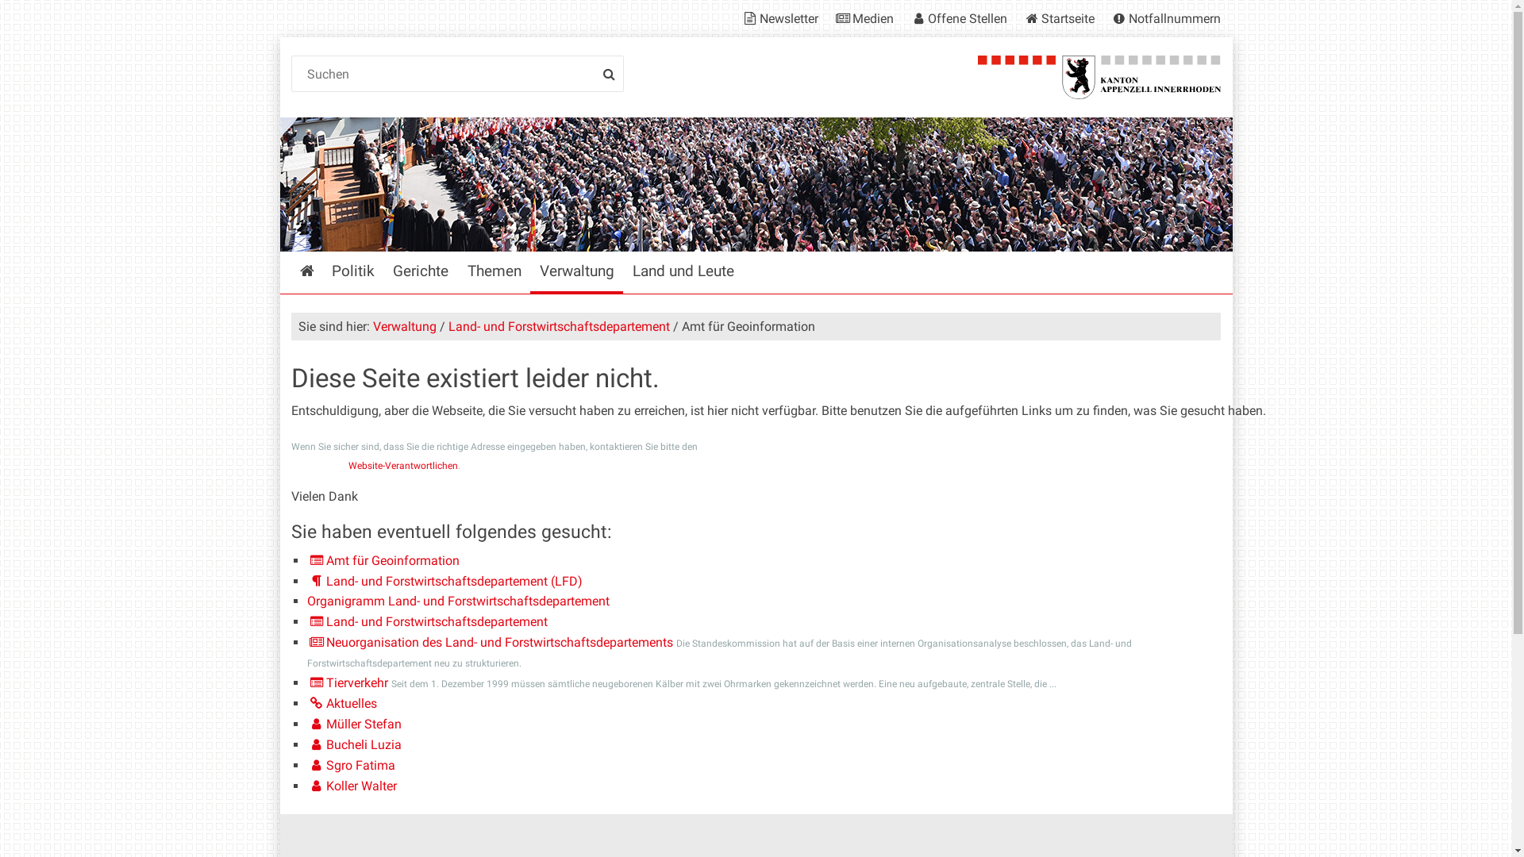 The height and width of the screenshot is (857, 1524). What do you see at coordinates (491, 643) in the screenshot?
I see `Neuorganisation des Land- und Forstwirtschaftsdepartements` at bounding box center [491, 643].